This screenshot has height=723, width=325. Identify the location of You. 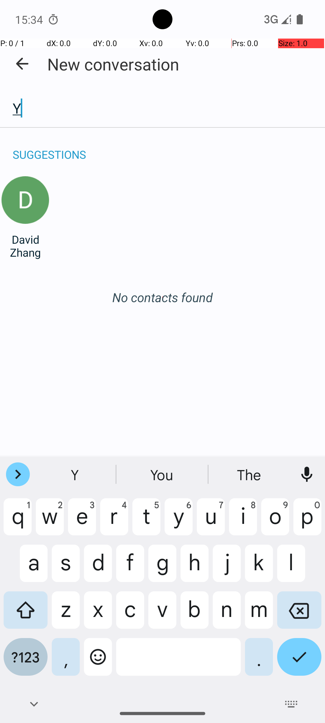
(162, 474).